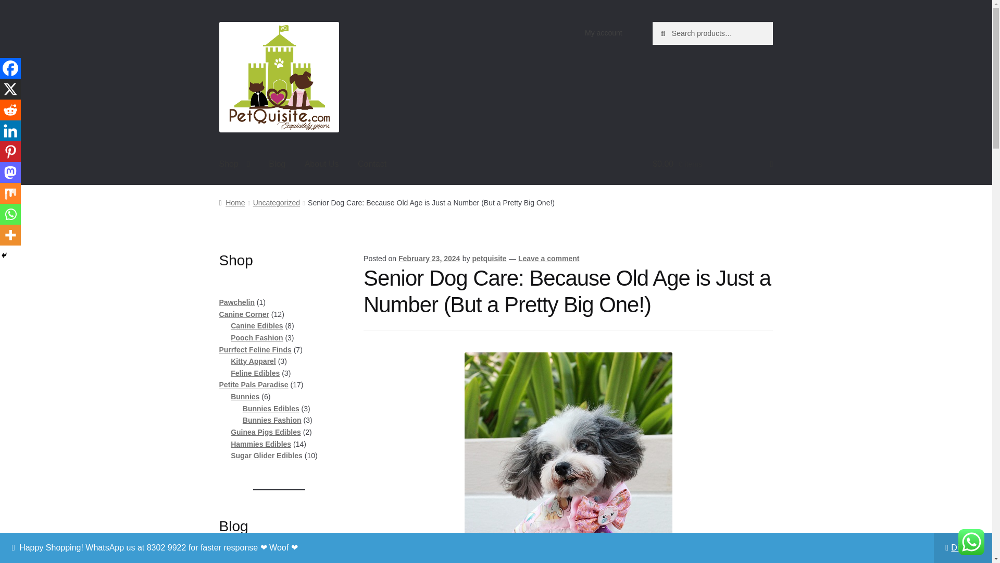 This screenshot has height=563, width=1000. Describe the element at coordinates (234, 164) in the screenshot. I see `Shop` at that location.